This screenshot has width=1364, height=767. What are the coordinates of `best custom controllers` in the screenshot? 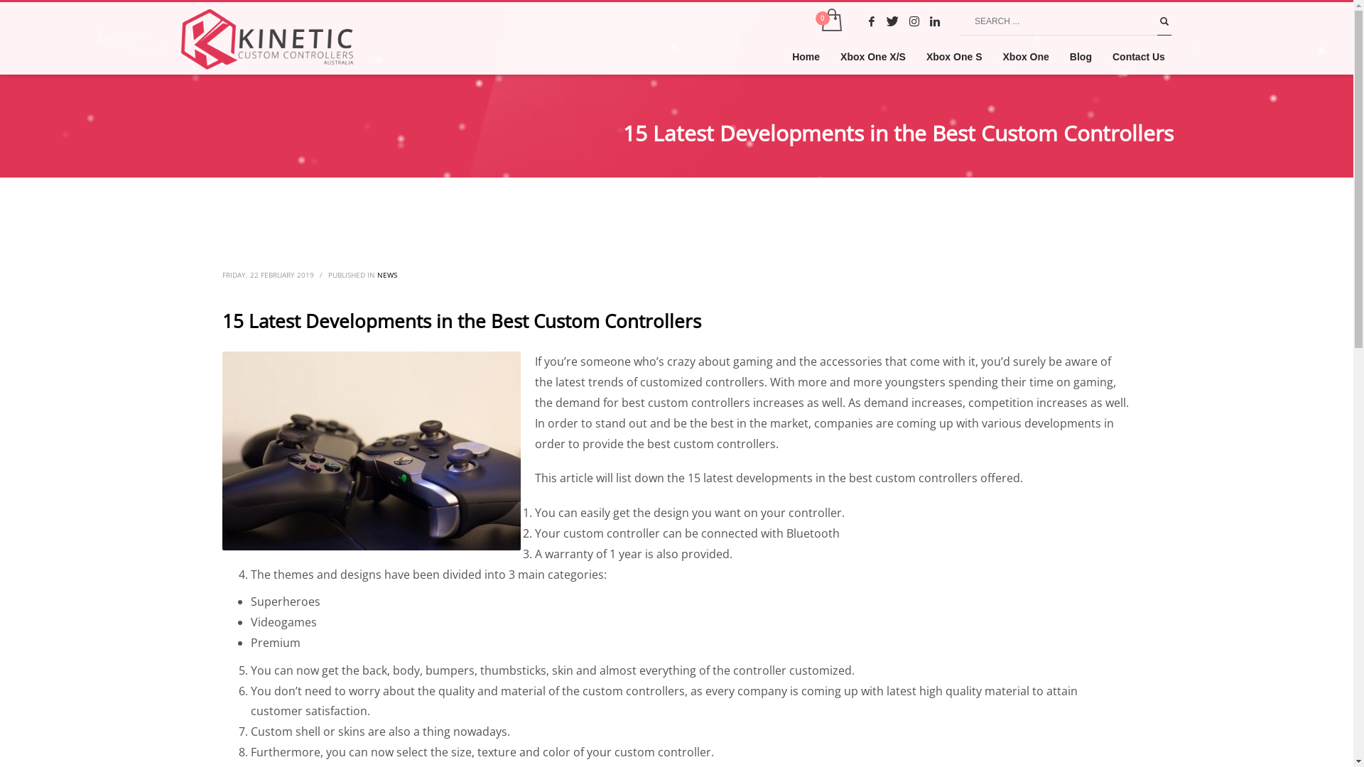 It's located at (372, 451).